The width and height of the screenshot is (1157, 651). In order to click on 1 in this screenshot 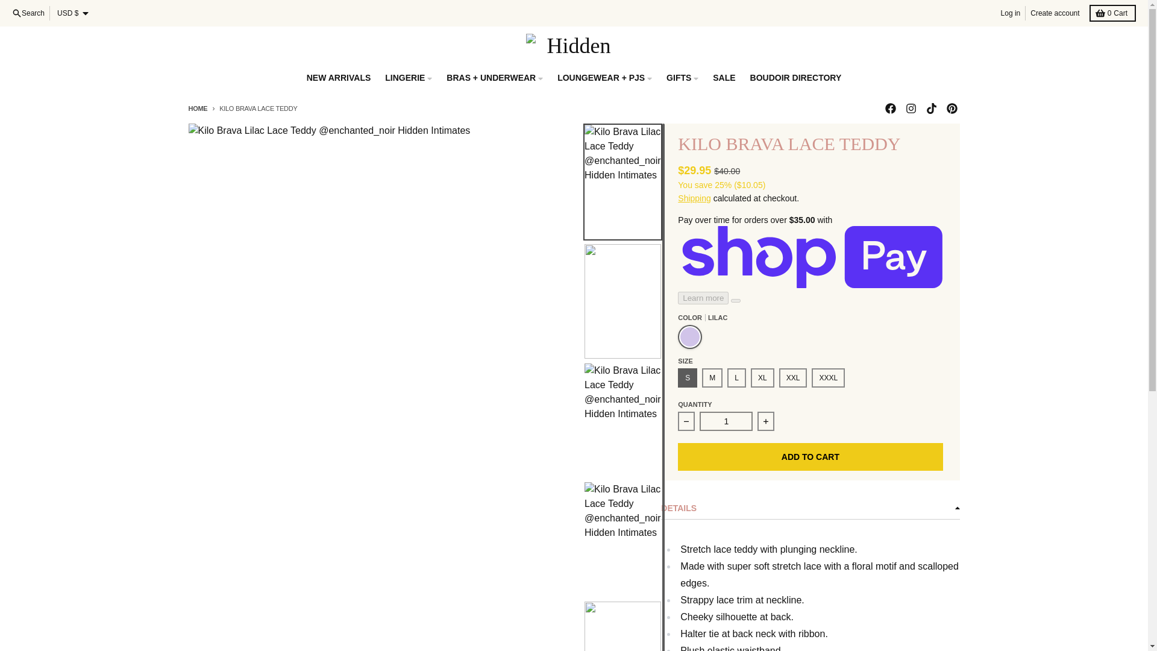, I will do `click(726, 421)`.